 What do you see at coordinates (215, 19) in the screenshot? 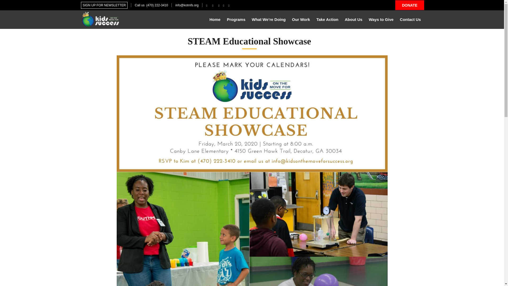
I see `Home` at bounding box center [215, 19].